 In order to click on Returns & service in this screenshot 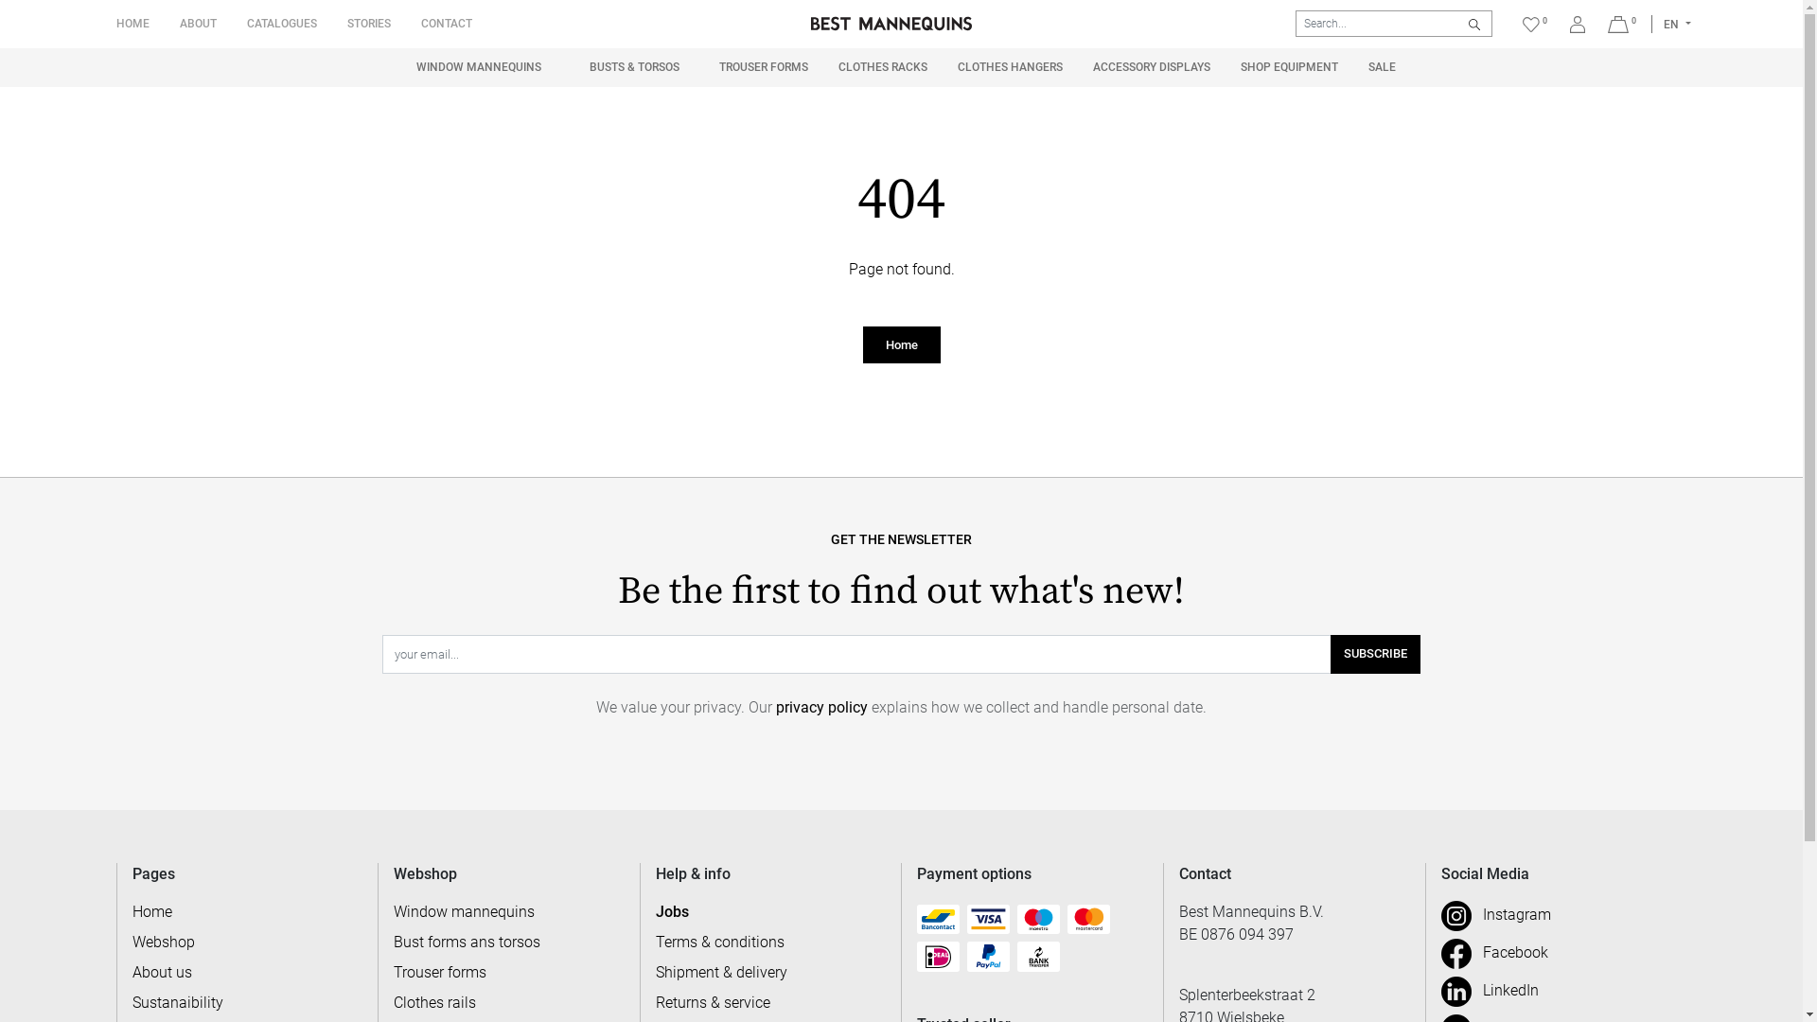, I will do `click(714, 1003)`.